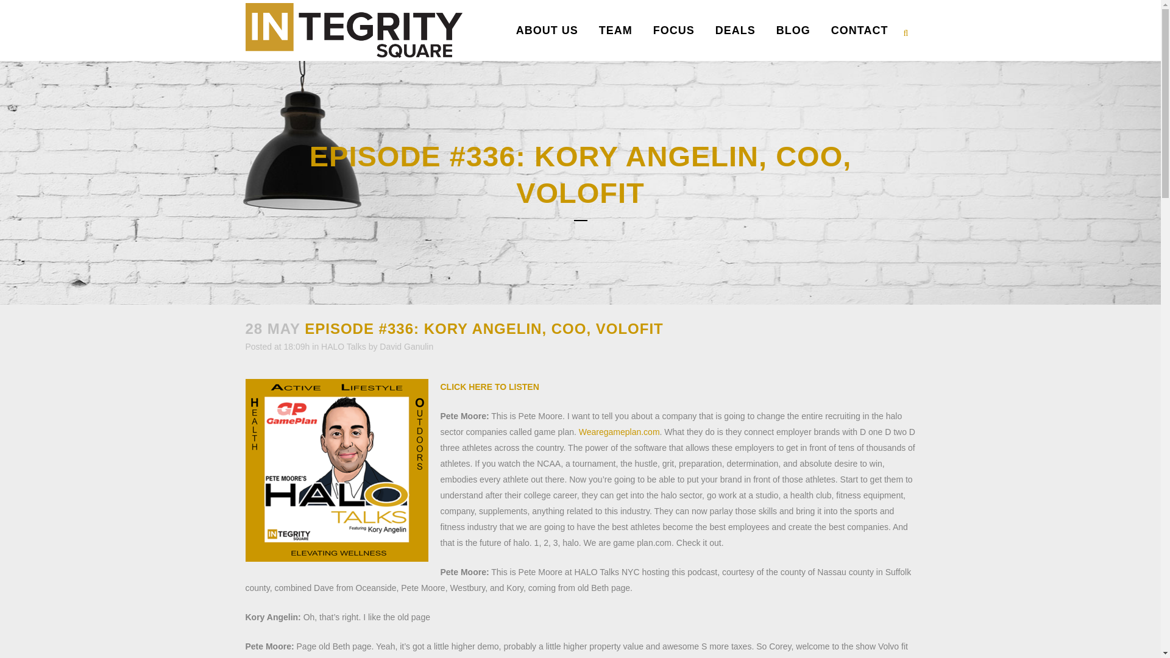  What do you see at coordinates (674, 30) in the screenshot?
I see `FOCUS` at bounding box center [674, 30].